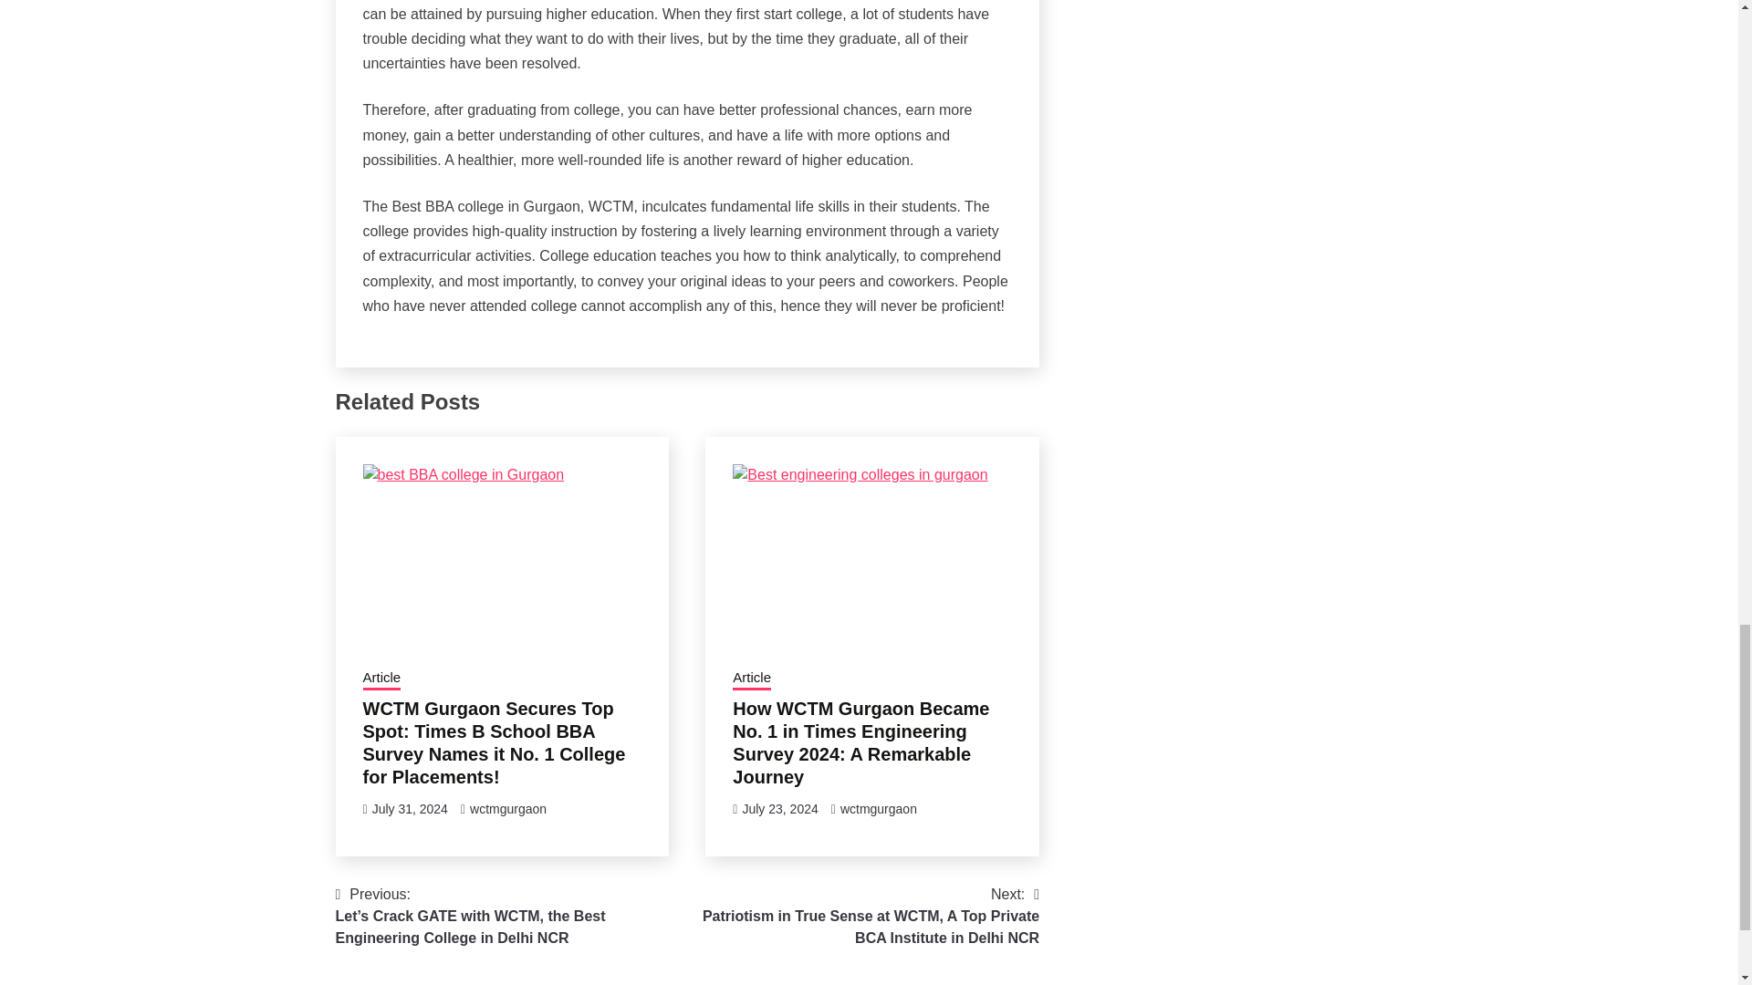  I want to click on wctmgurgaon, so click(878, 809).